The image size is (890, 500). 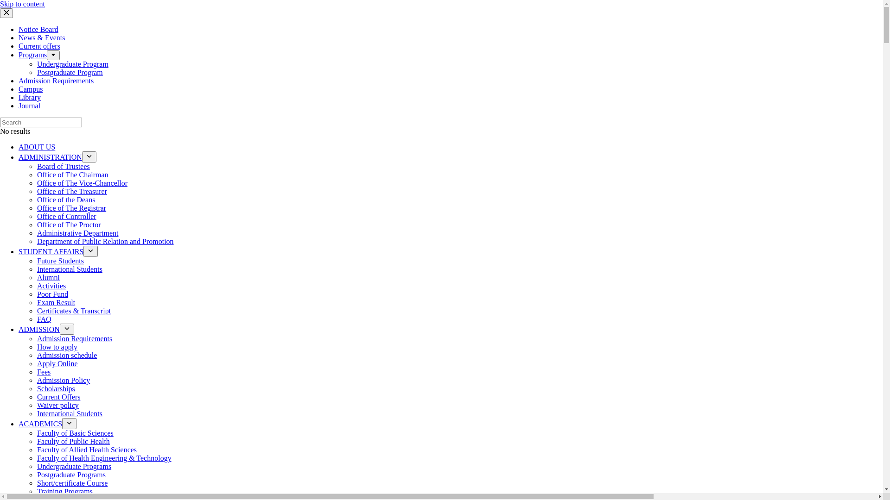 What do you see at coordinates (69, 225) in the screenshot?
I see `Office of The Proctor` at bounding box center [69, 225].